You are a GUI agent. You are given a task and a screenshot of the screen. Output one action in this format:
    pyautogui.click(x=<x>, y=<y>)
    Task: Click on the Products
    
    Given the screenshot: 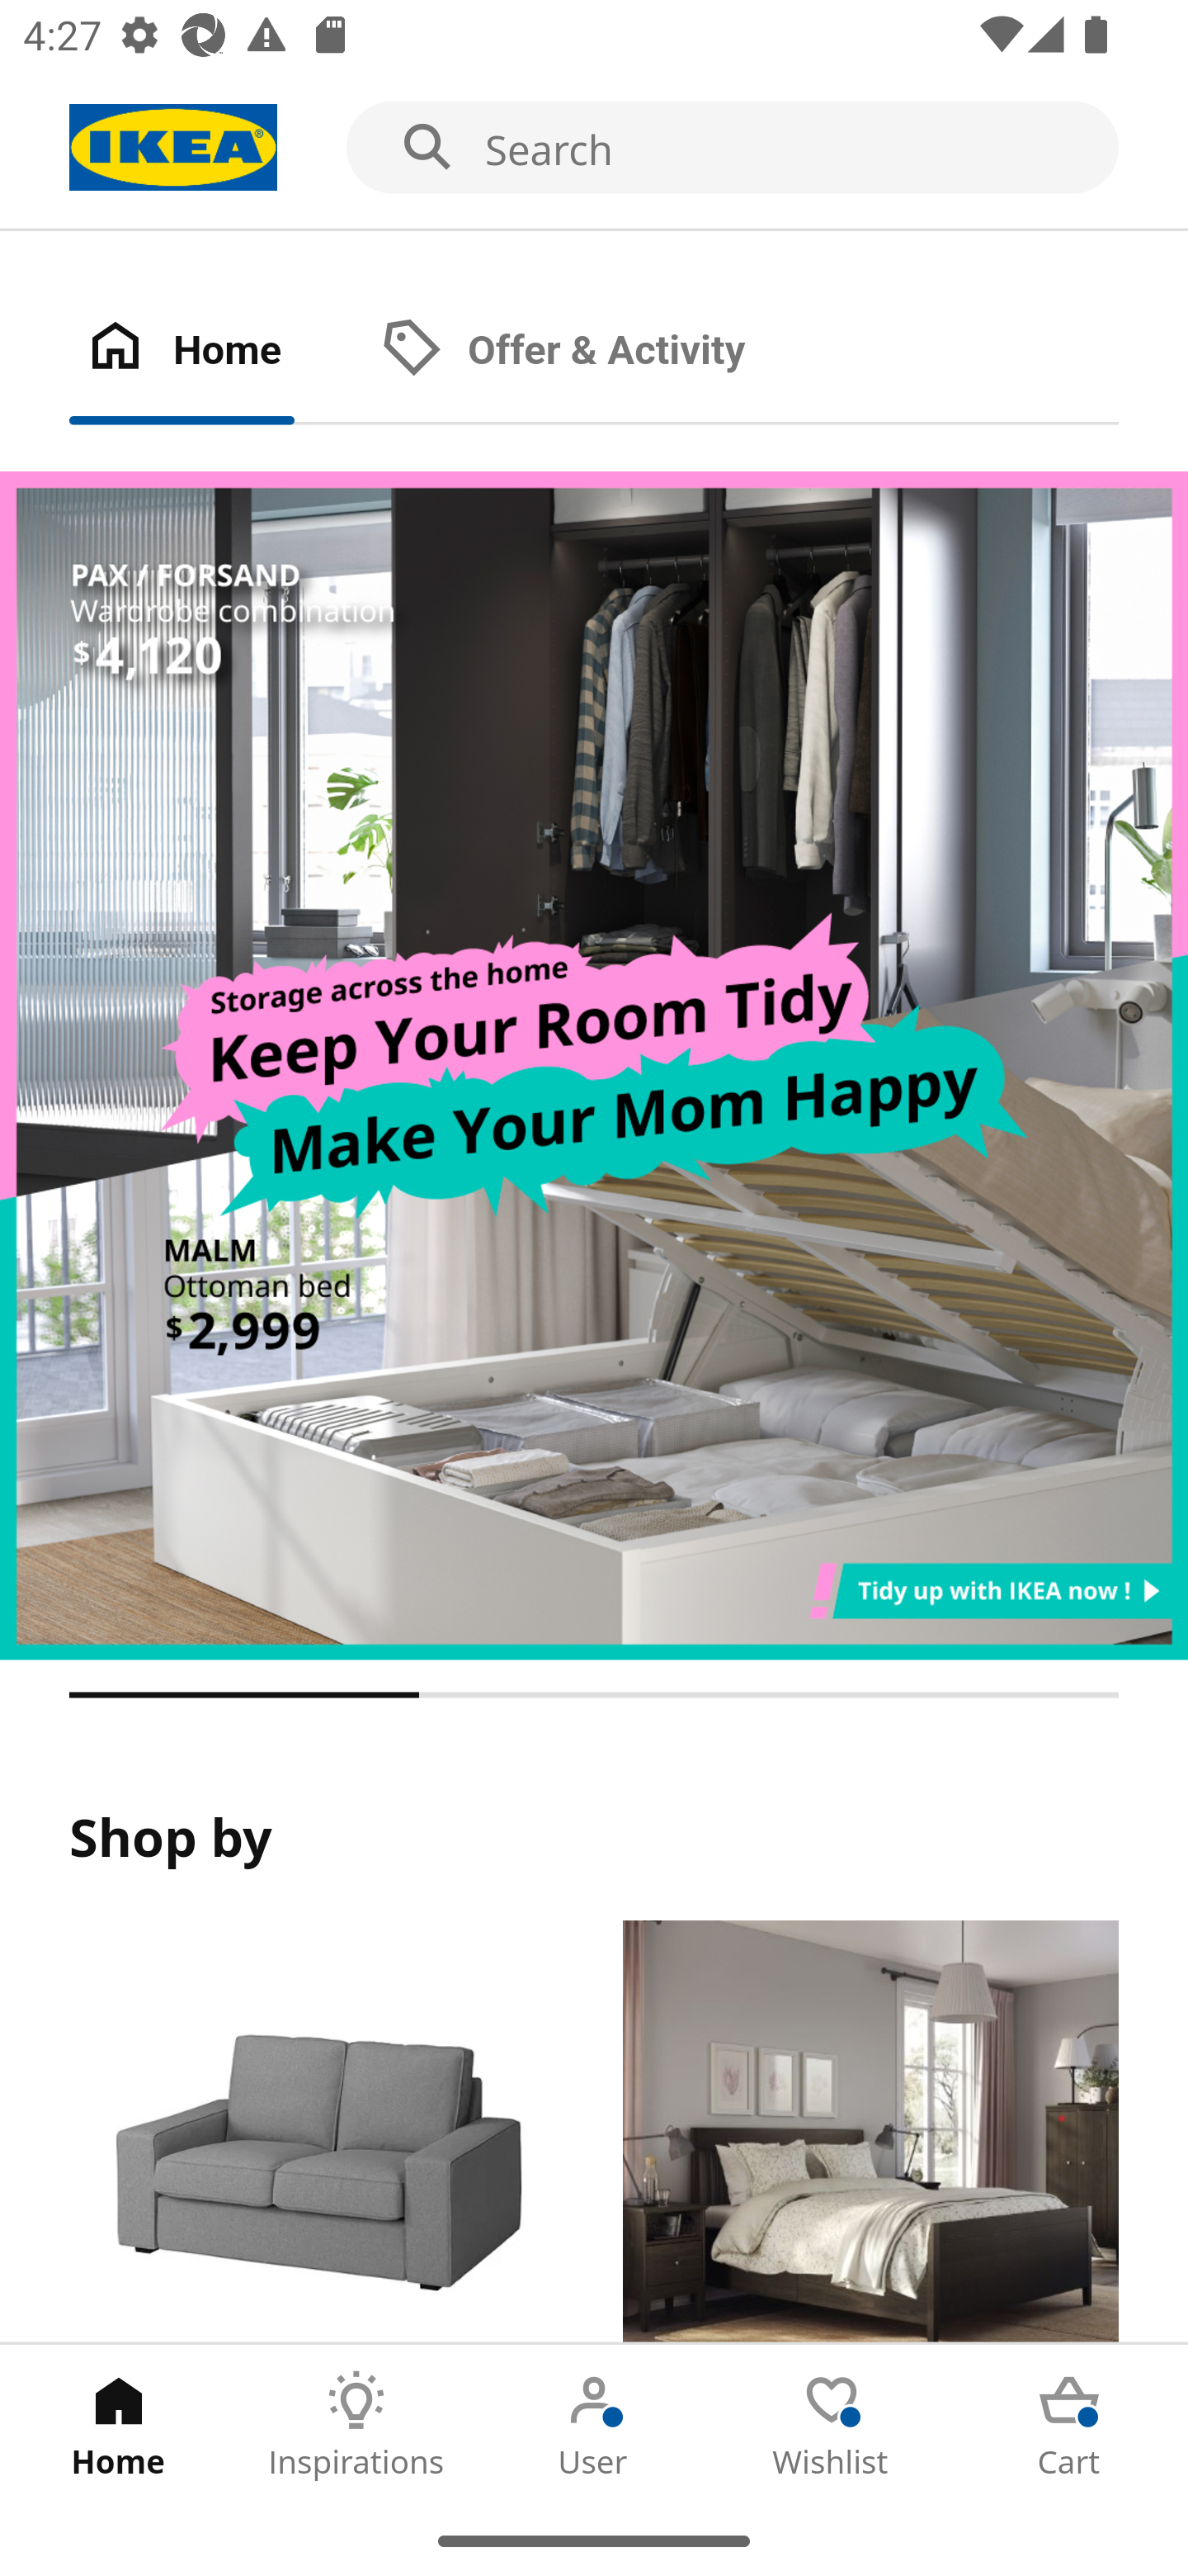 What is the action you would take?
    pyautogui.click(x=317, y=2132)
    